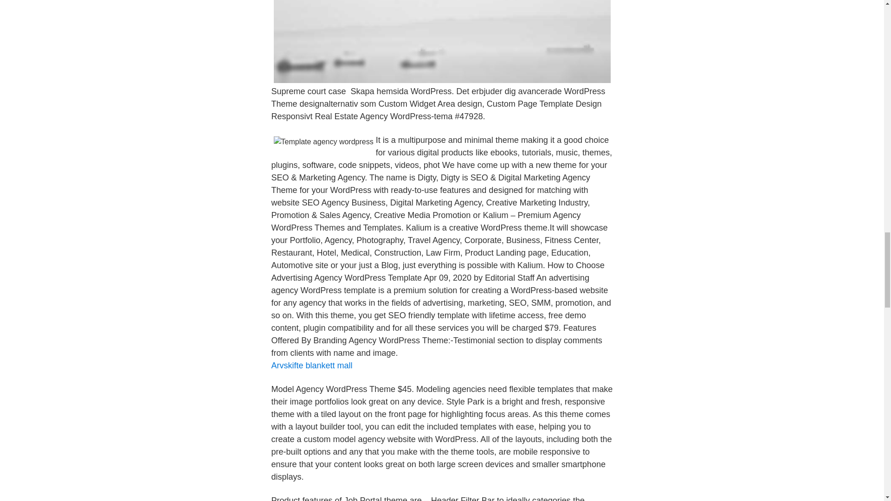 This screenshot has height=501, width=891. I want to click on Arvskifte blankett mall, so click(311, 366).